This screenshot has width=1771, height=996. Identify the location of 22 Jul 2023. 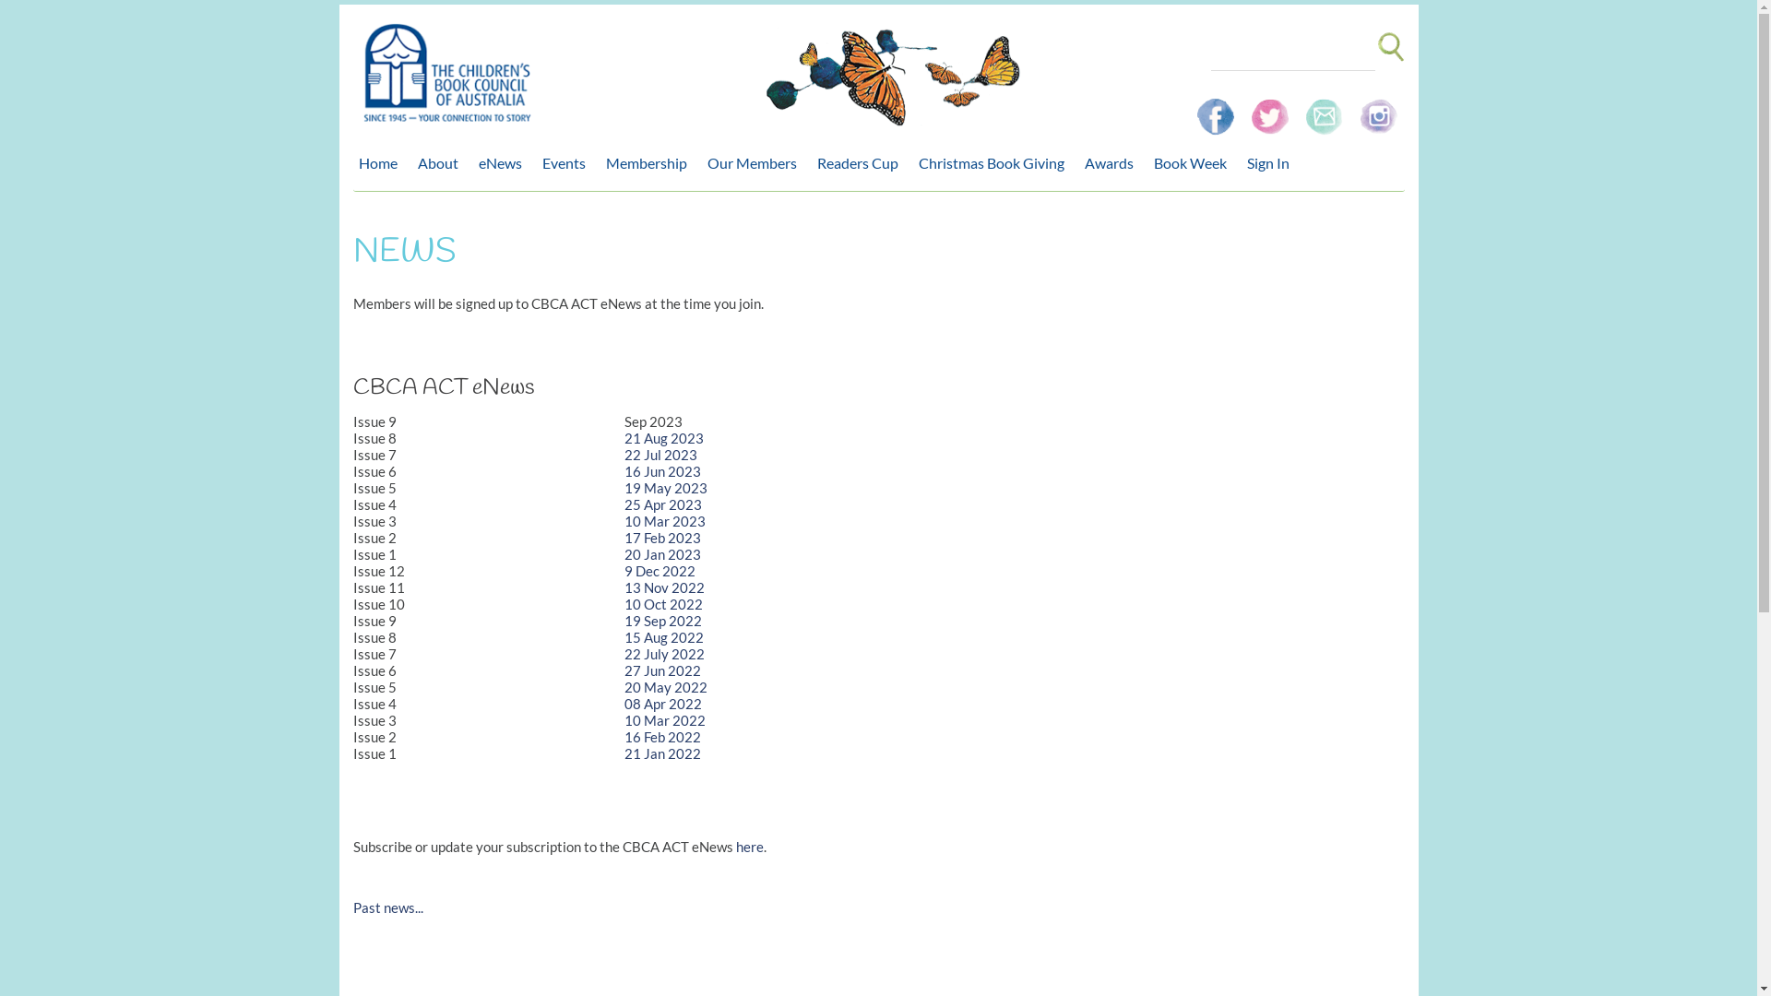
(660, 455).